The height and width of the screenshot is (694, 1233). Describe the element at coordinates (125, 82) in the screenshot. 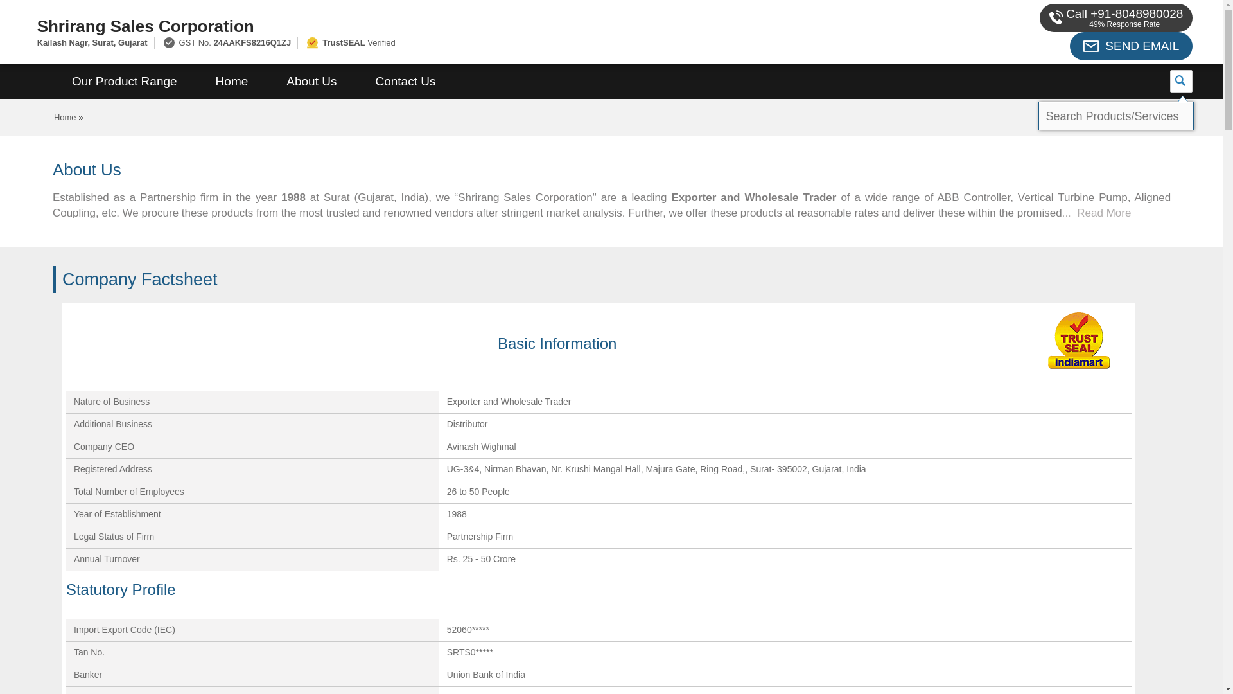

I see `Our Product Range` at that location.